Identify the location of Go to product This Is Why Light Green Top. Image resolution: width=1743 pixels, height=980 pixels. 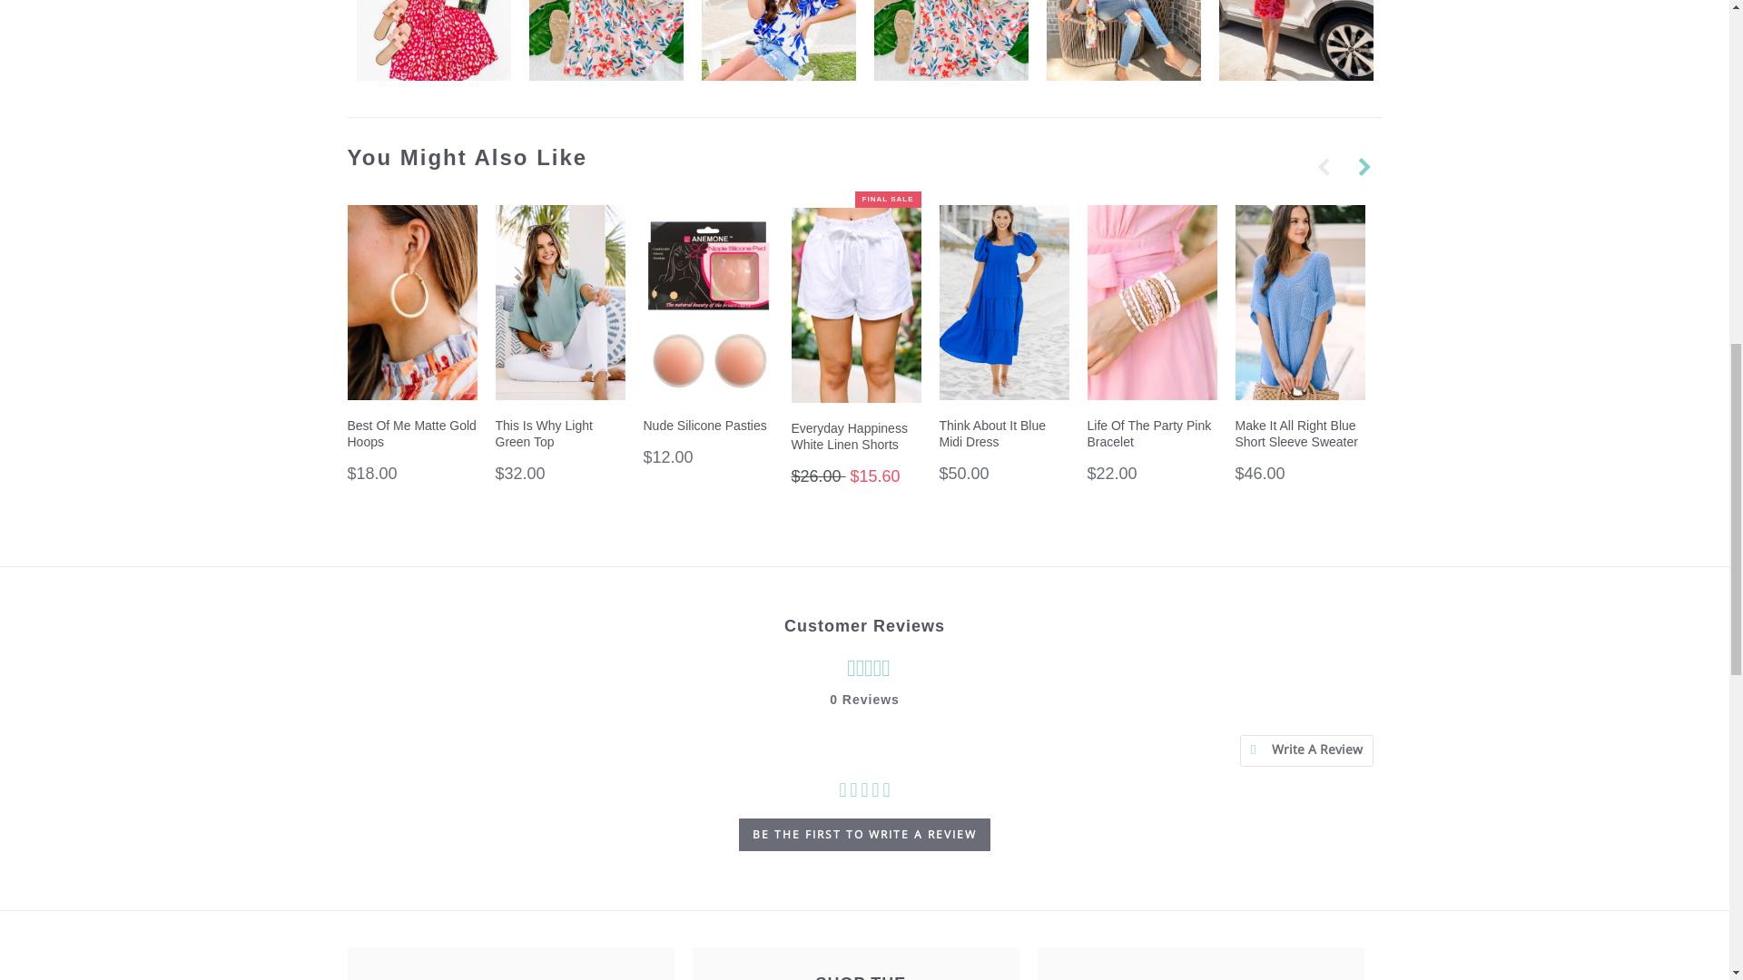
(560, 452).